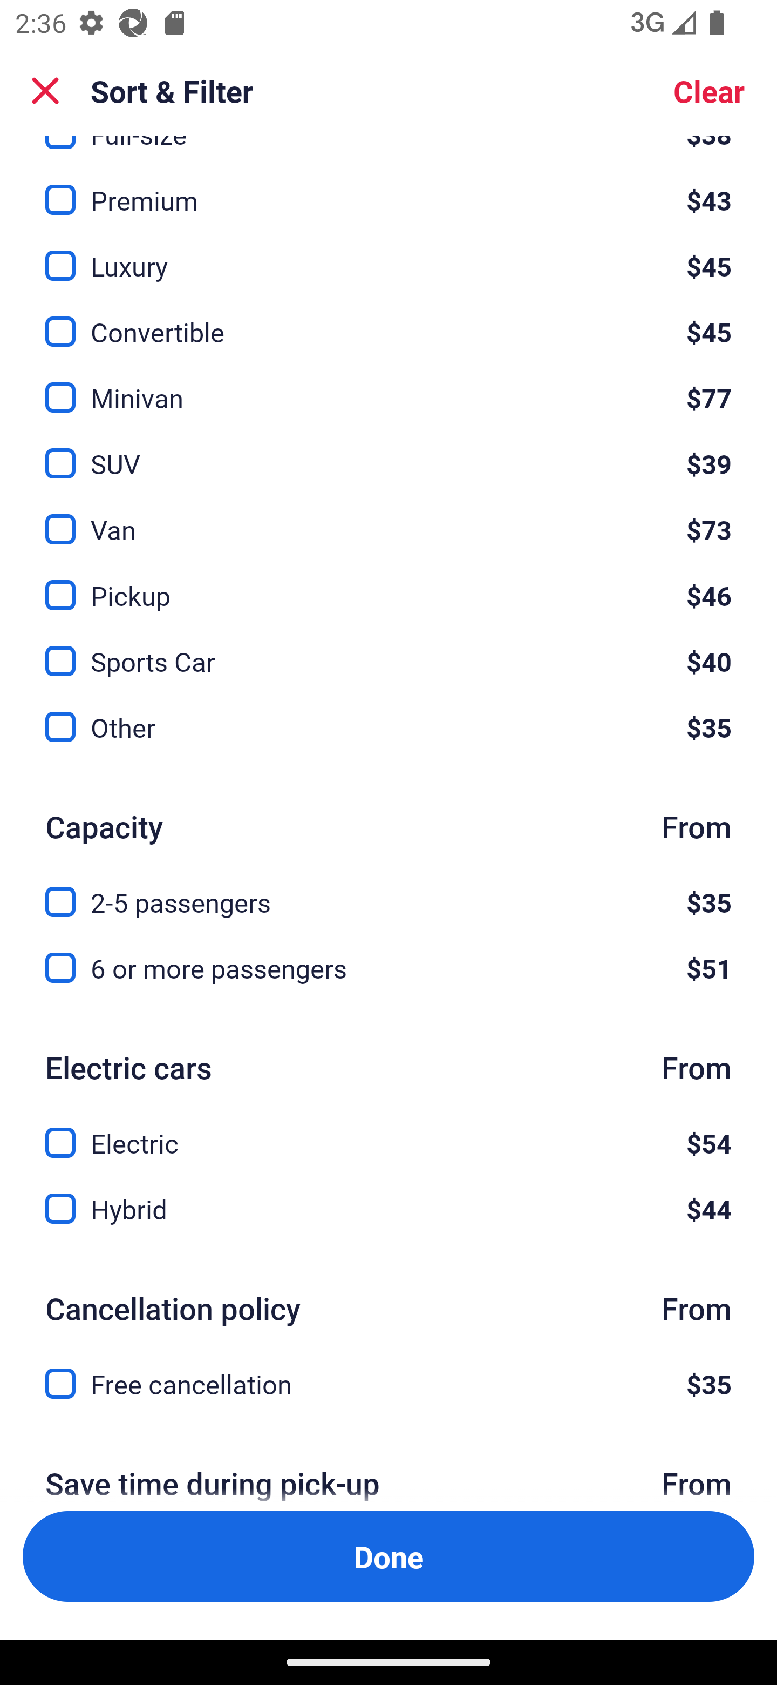 This screenshot has height=1685, width=777. Describe the element at coordinates (388, 518) in the screenshot. I see `Van, $73 Van $73` at that location.